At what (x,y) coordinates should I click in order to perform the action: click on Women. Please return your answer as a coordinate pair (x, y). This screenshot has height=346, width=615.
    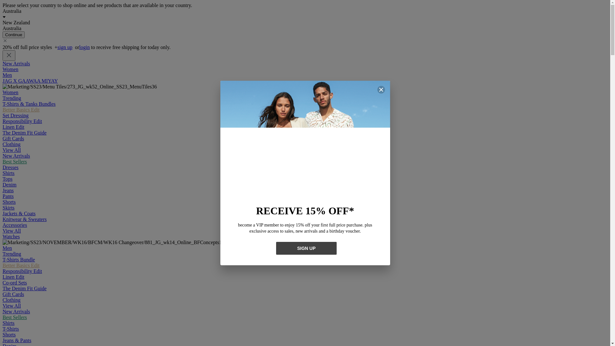
    Looking at the image, I should click on (10, 92).